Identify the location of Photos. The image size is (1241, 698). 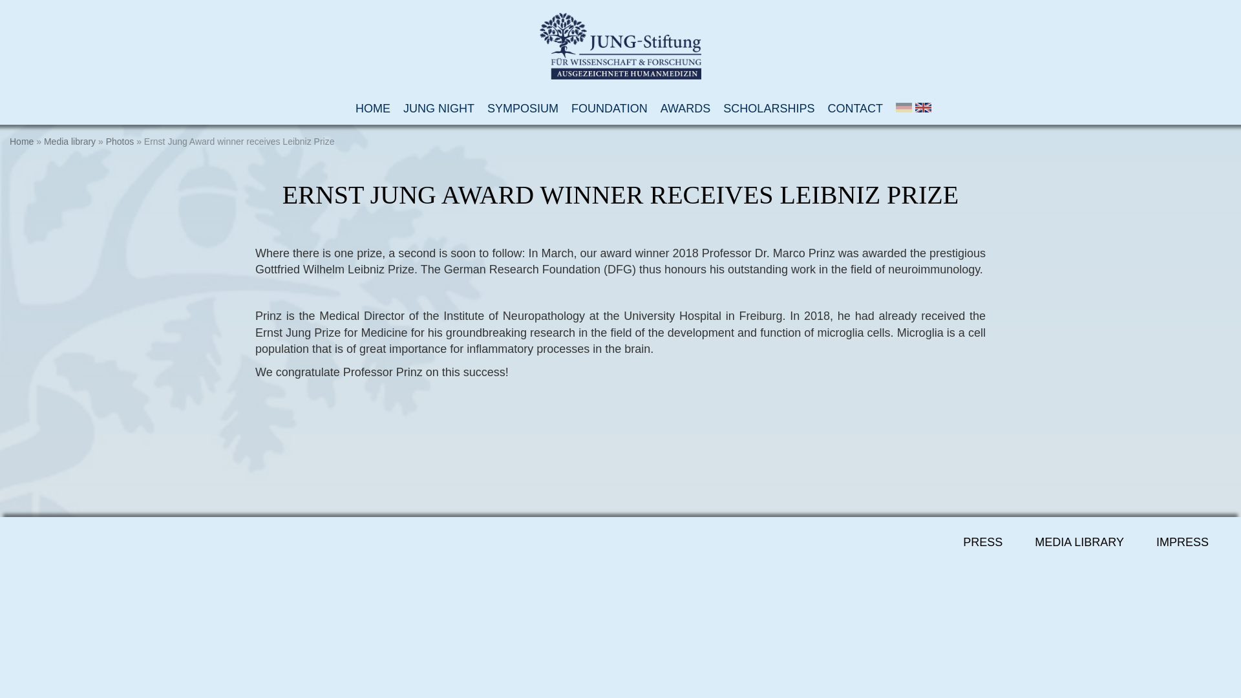
(120, 141).